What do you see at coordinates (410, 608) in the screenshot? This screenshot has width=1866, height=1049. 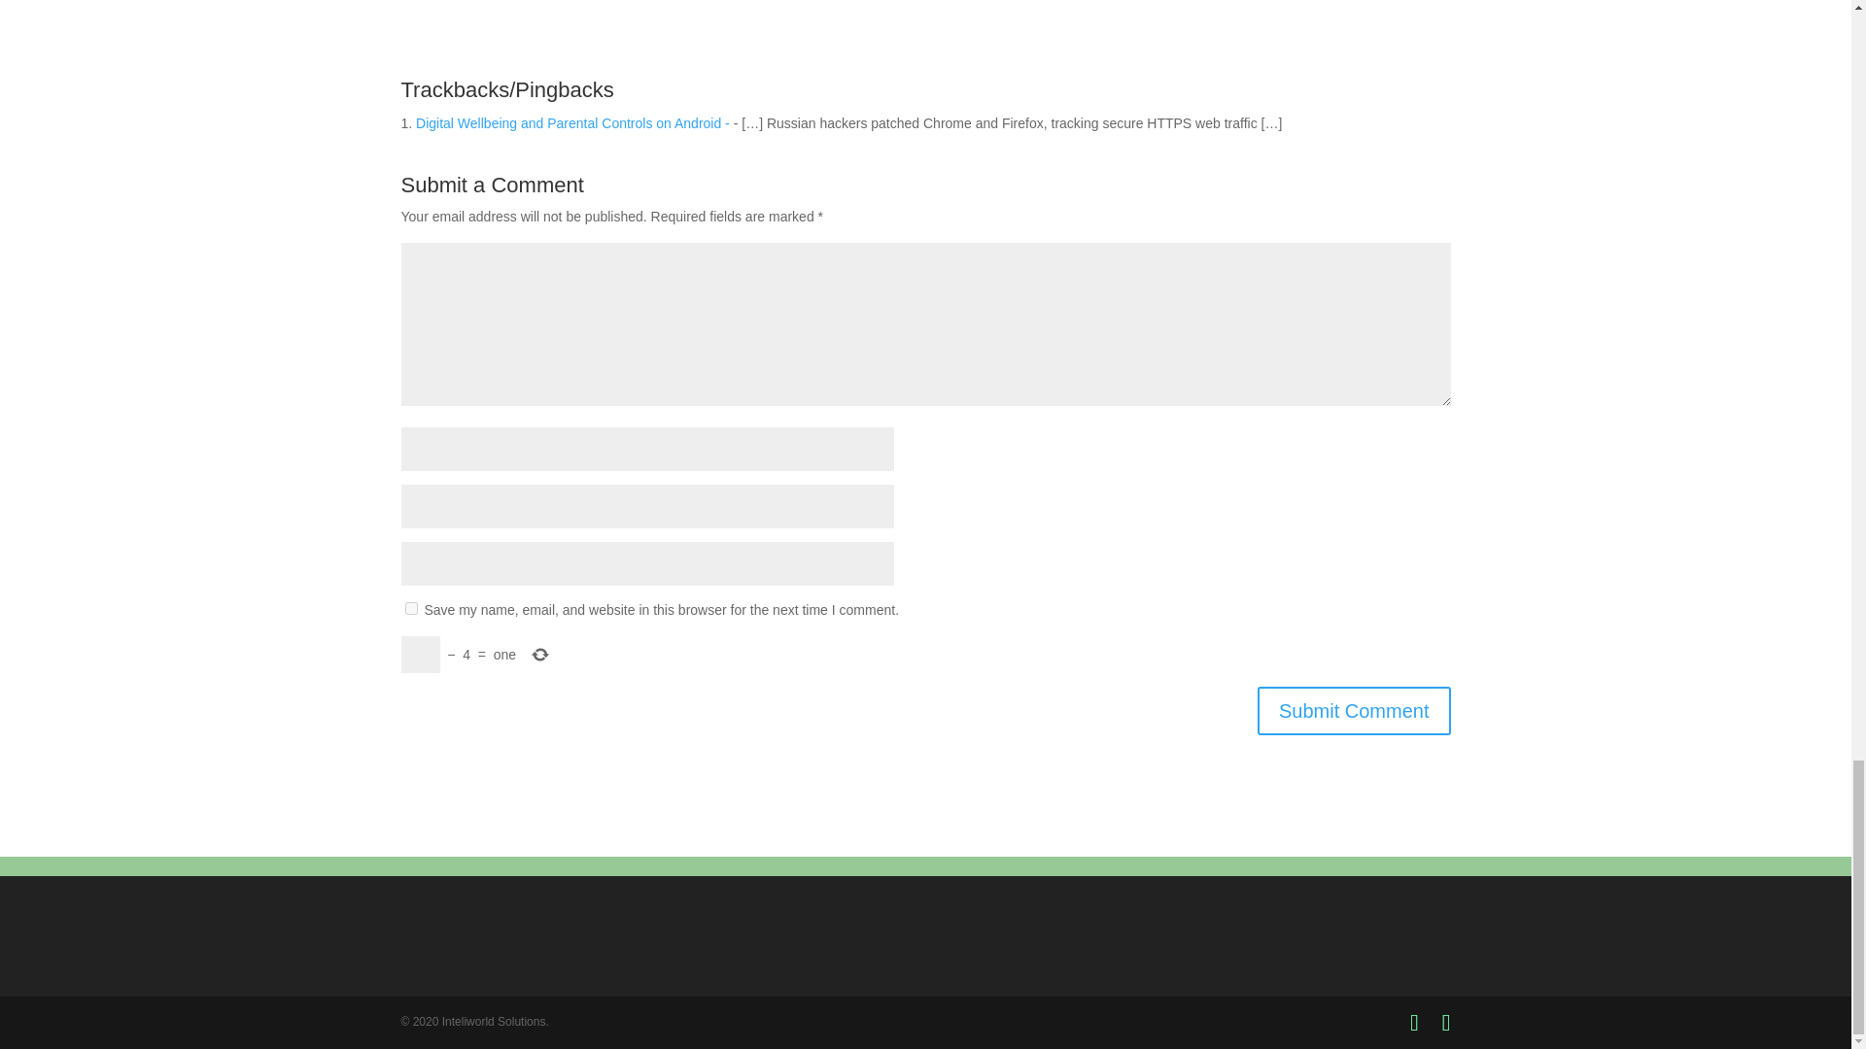 I see `yes` at bounding box center [410, 608].